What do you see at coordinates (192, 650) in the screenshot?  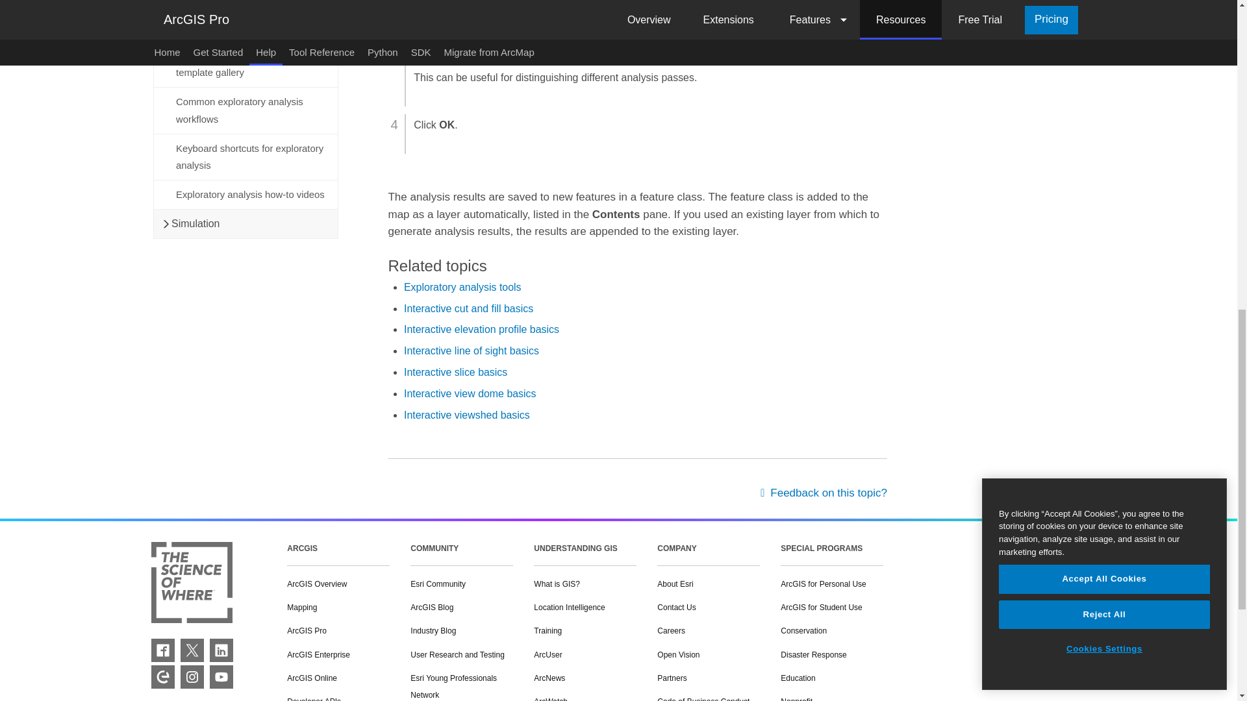 I see `Twitter` at bounding box center [192, 650].